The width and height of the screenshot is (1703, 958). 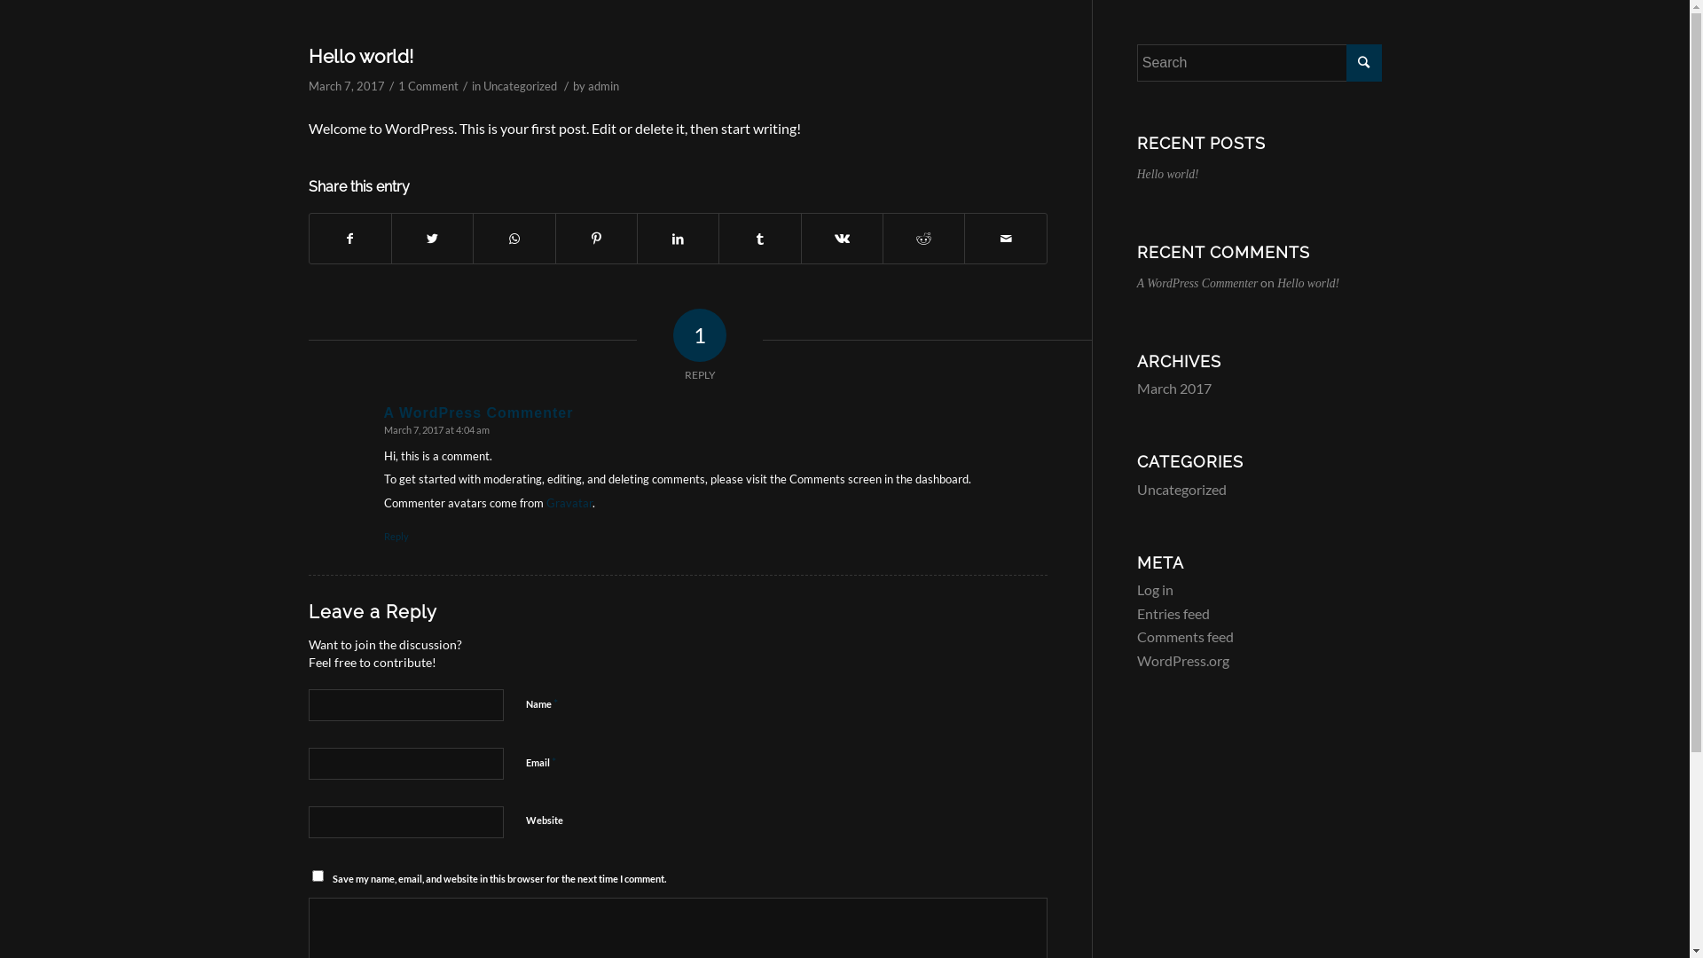 What do you see at coordinates (1174, 388) in the screenshot?
I see `March 2017` at bounding box center [1174, 388].